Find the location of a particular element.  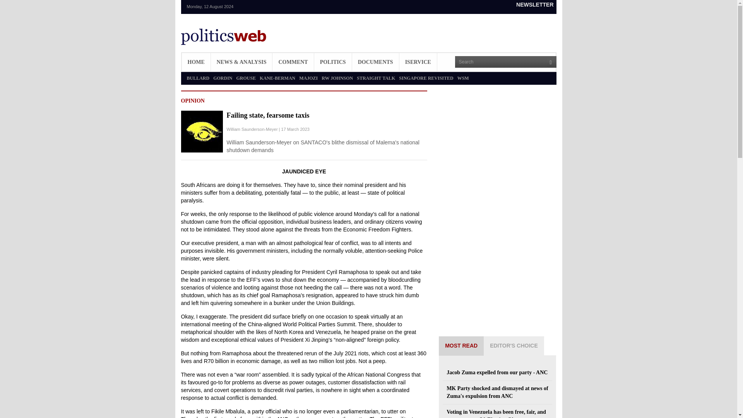

SINGAPORE REVISITED is located at coordinates (426, 78).